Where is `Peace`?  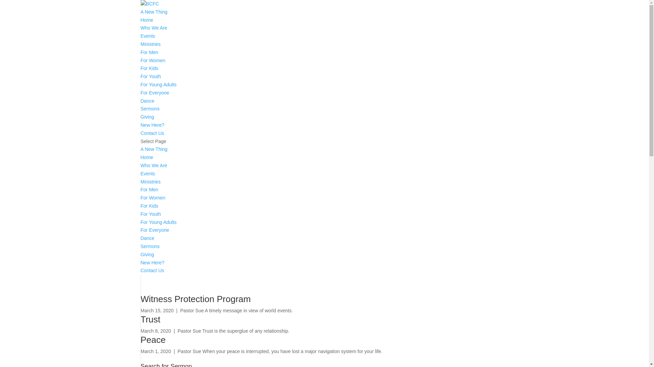 Peace is located at coordinates (153, 340).